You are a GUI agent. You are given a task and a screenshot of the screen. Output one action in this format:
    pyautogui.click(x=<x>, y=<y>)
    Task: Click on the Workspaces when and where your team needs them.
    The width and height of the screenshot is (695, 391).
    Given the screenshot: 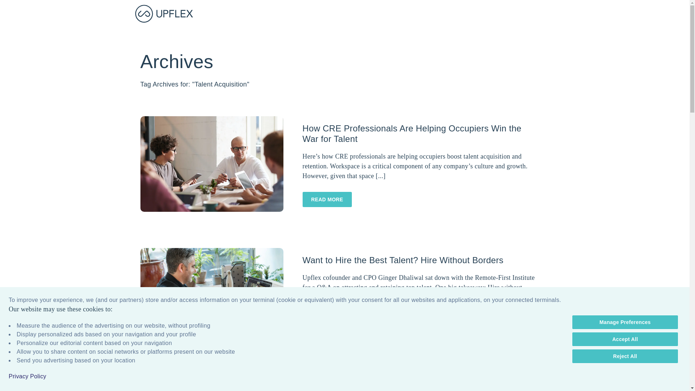 What is the action you would take?
    pyautogui.click(x=164, y=13)
    